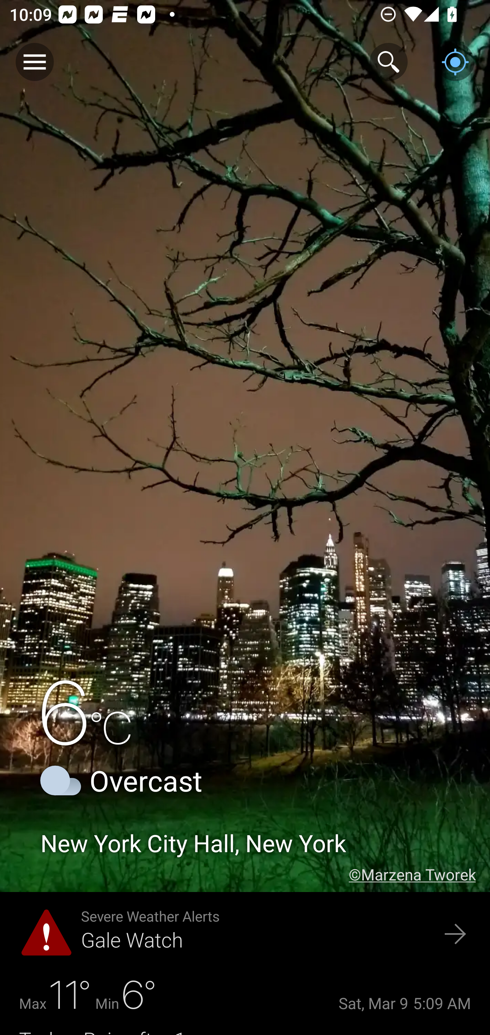 The width and height of the screenshot is (490, 1035). What do you see at coordinates (245, 935) in the screenshot?
I see `Severe Weather Alerts Gale Watch ` at bounding box center [245, 935].